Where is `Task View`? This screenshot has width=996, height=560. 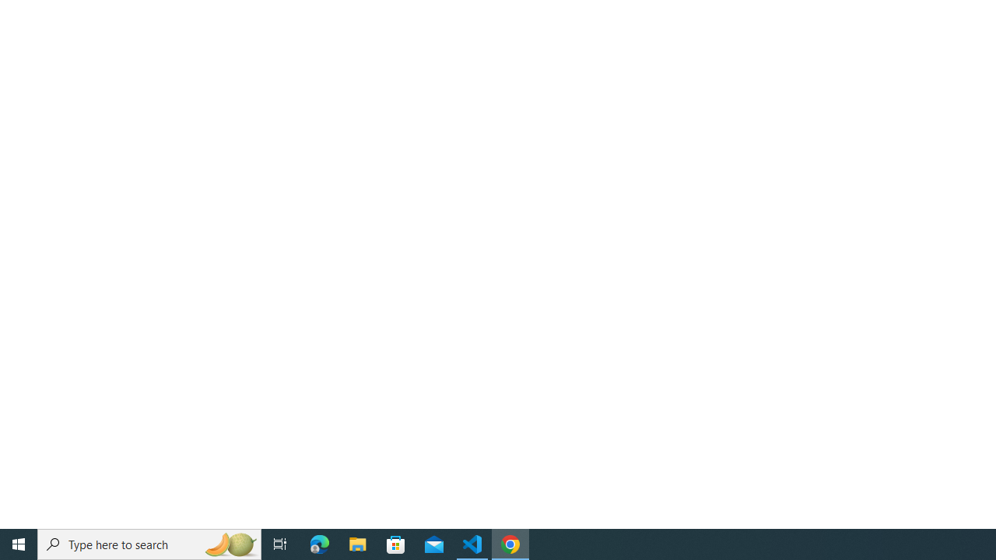 Task View is located at coordinates (280, 544).